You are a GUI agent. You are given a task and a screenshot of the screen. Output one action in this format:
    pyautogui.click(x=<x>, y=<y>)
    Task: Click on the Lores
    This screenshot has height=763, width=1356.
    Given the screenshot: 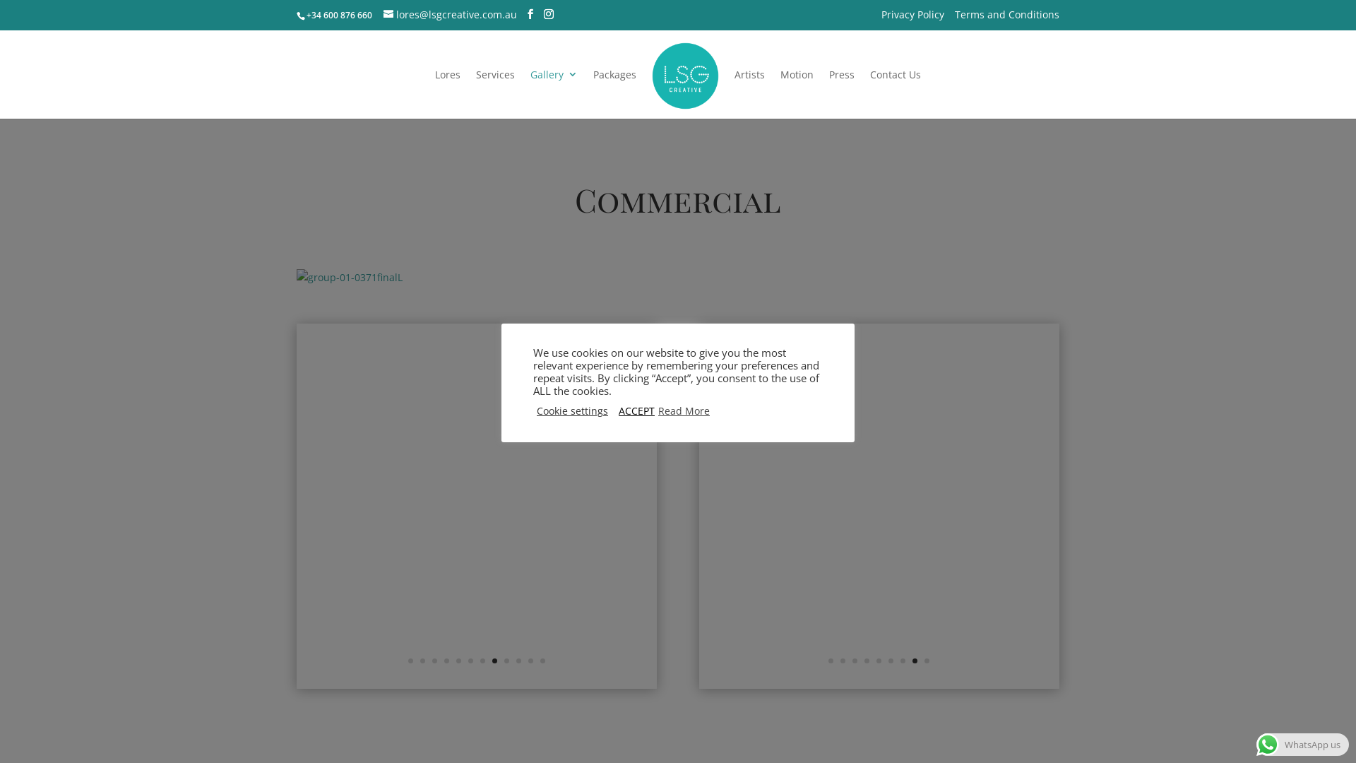 What is the action you would take?
    pyautogui.click(x=448, y=93)
    